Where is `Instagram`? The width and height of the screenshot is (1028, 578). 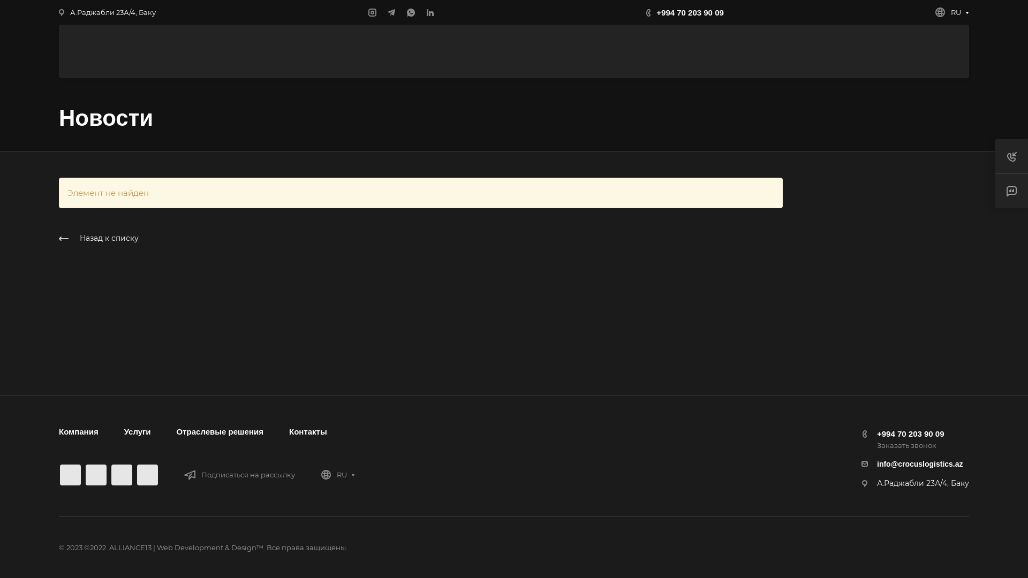
Instagram is located at coordinates (71, 475).